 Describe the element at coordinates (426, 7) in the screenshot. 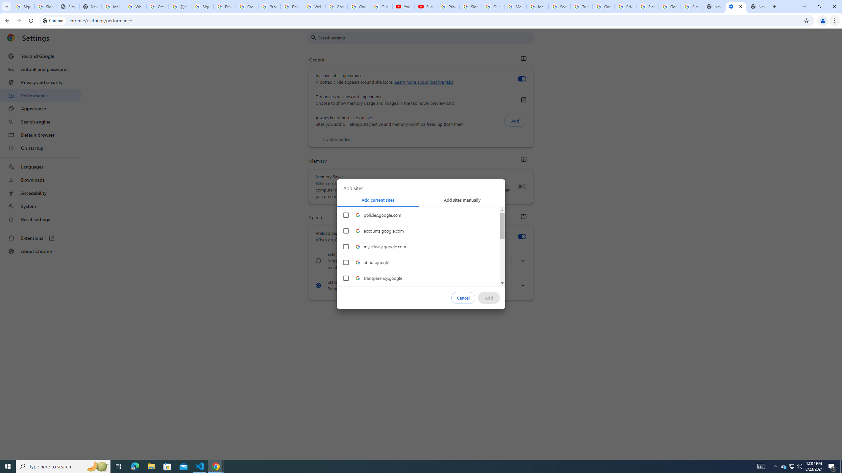

I see `Subscriptions - YouTube` at that location.